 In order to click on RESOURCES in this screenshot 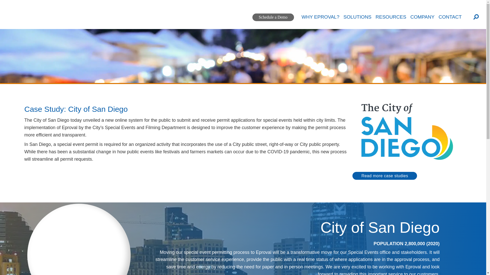, I will do `click(391, 22)`.